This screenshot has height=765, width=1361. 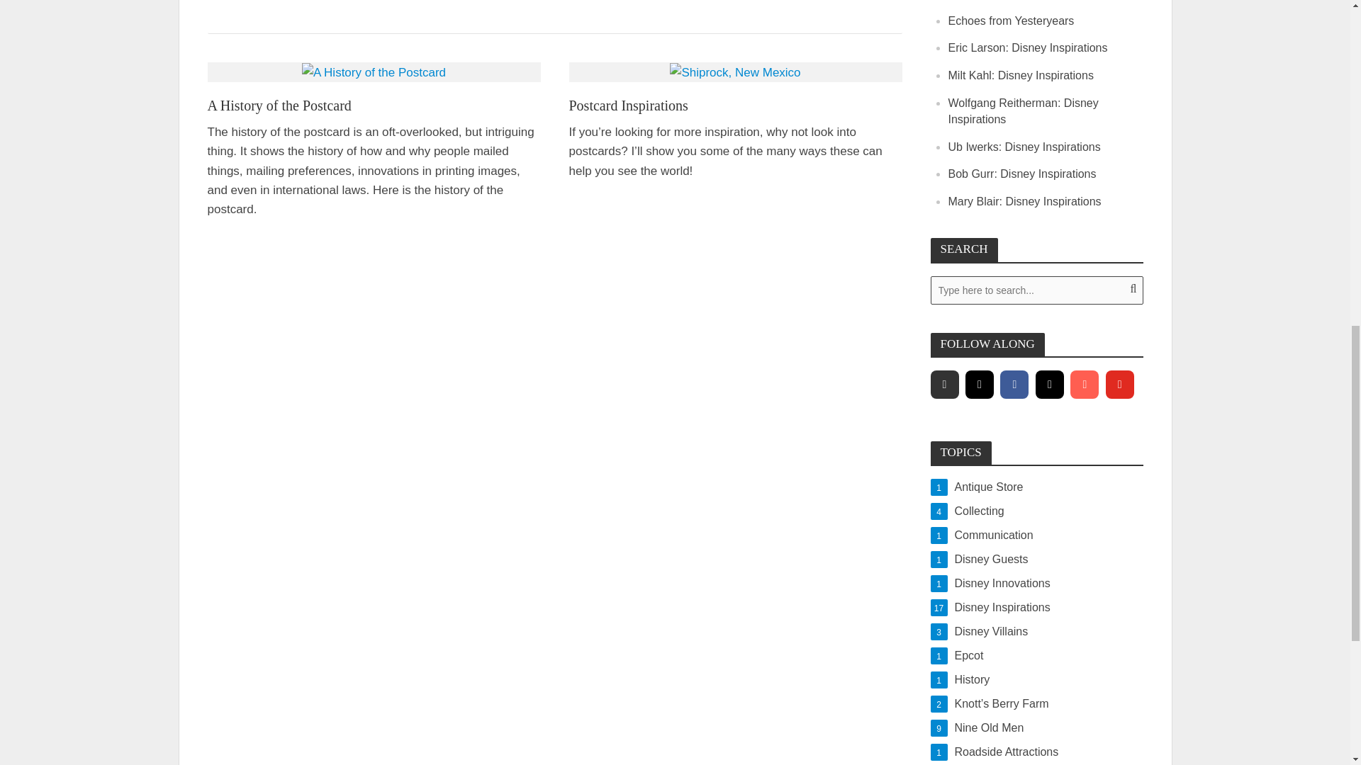 I want to click on Ub Iwerks: Disney Inspirations, so click(x=1025, y=147).